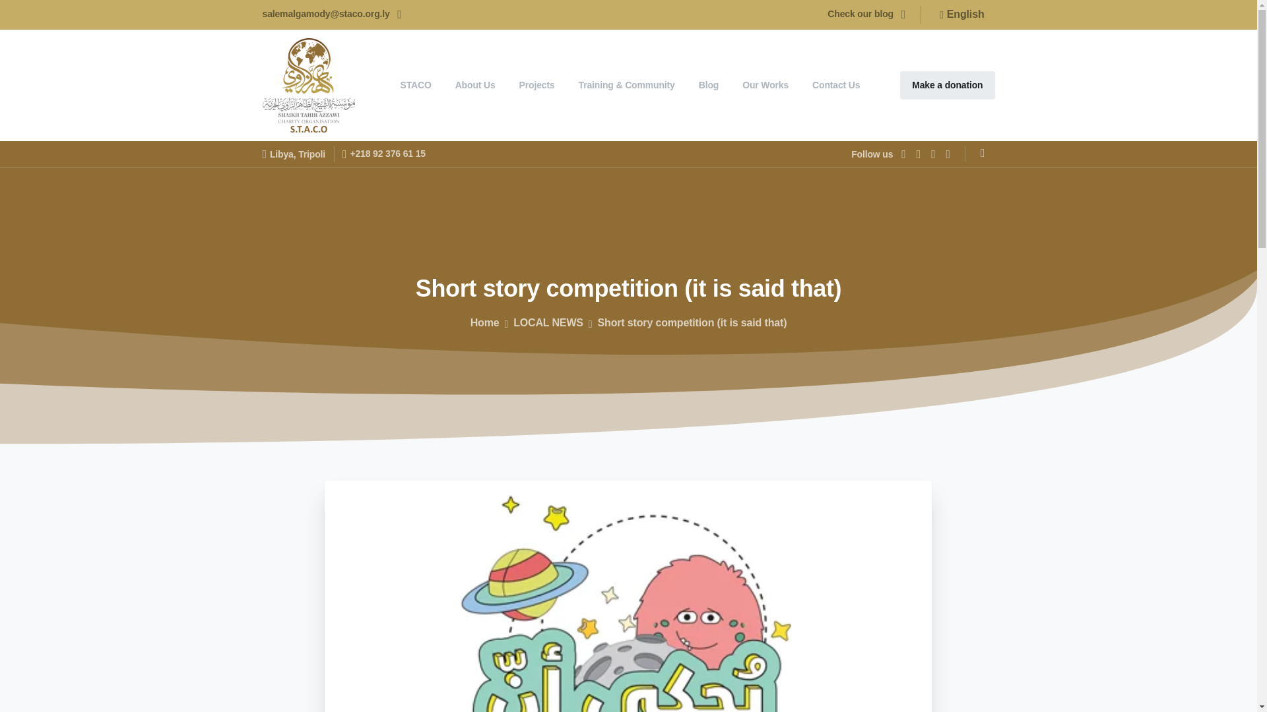 The width and height of the screenshot is (1267, 712). What do you see at coordinates (933, 154) in the screenshot?
I see `youtube` at bounding box center [933, 154].